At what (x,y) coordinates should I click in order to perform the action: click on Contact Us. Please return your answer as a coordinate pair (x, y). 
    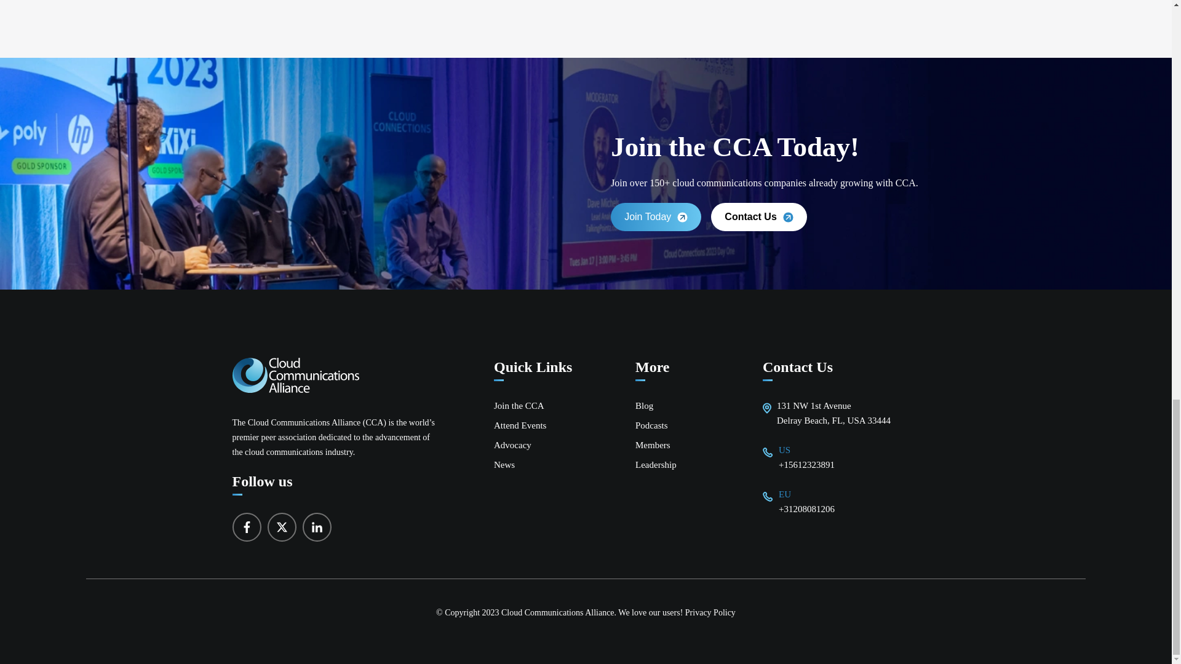
    Looking at the image, I should click on (758, 217).